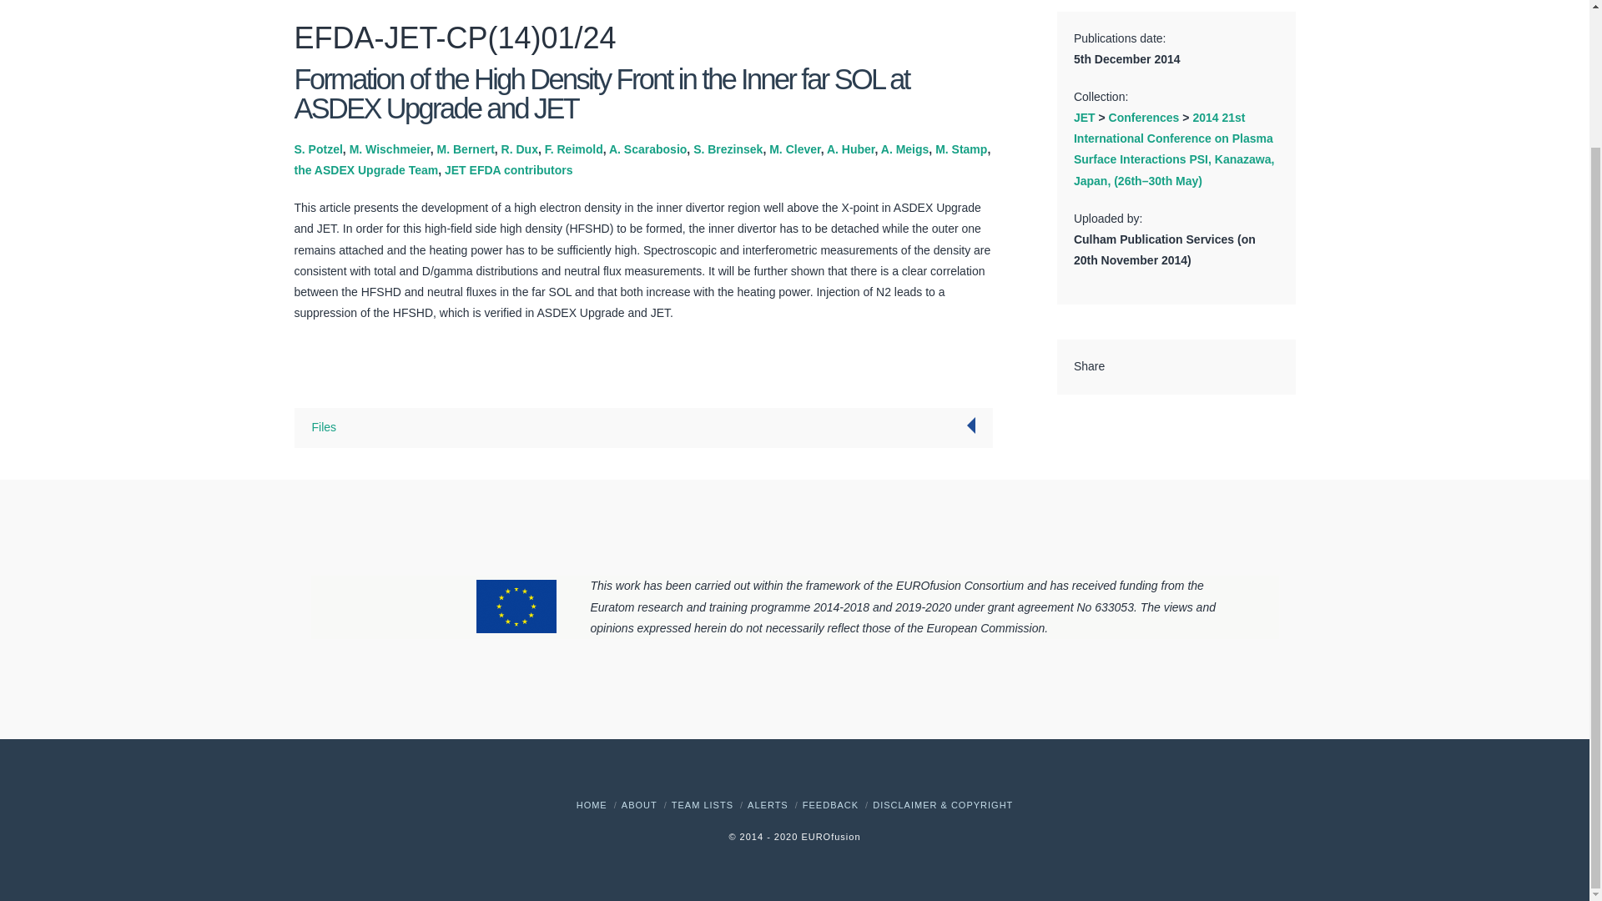  Describe the element at coordinates (466, 148) in the screenshot. I see `M. Bernert` at that location.